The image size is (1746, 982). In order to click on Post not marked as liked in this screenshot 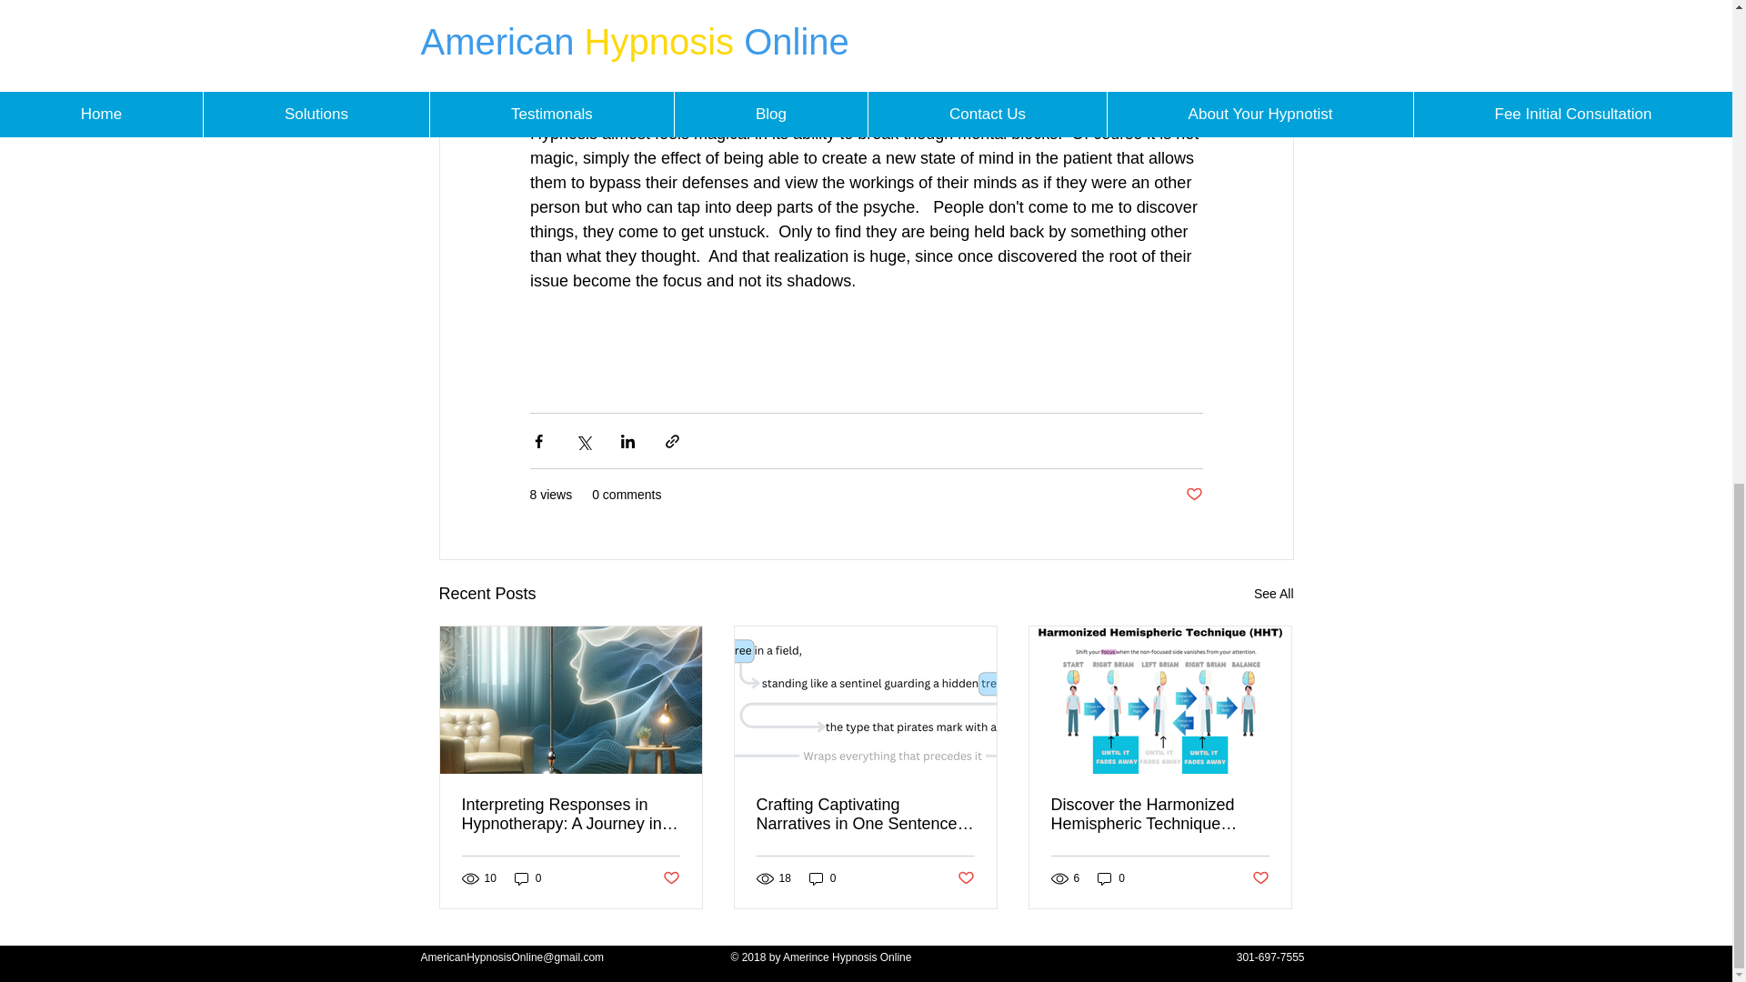, I will do `click(1193, 495)`.